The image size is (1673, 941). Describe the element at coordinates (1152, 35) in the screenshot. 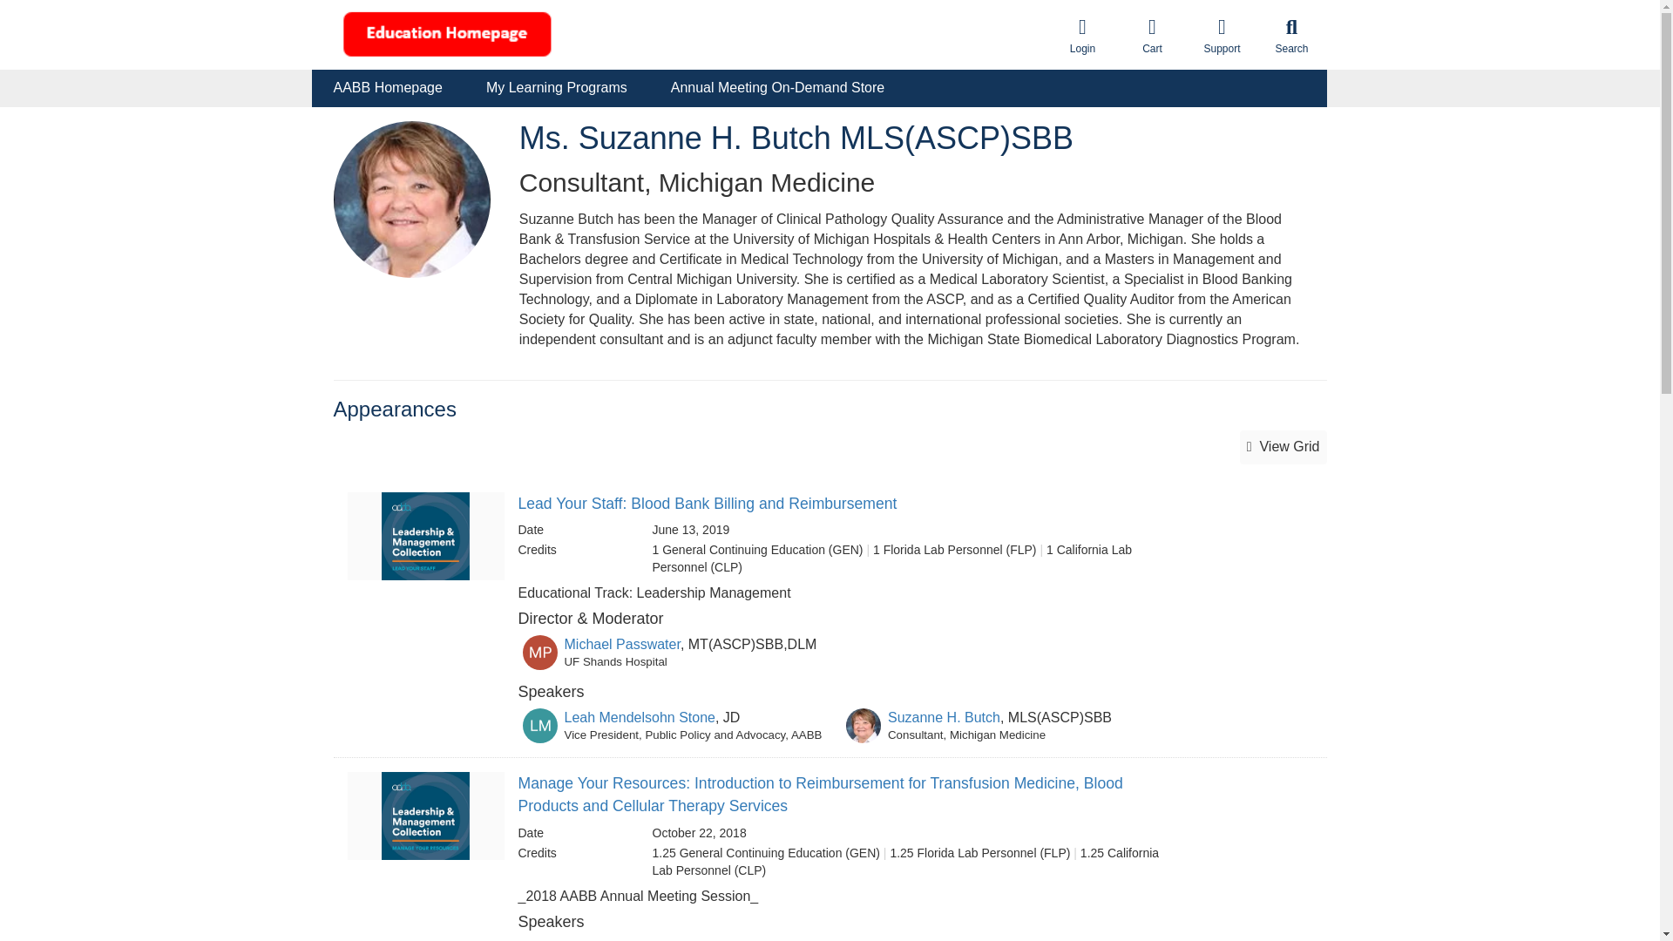

I see `Cart` at that location.